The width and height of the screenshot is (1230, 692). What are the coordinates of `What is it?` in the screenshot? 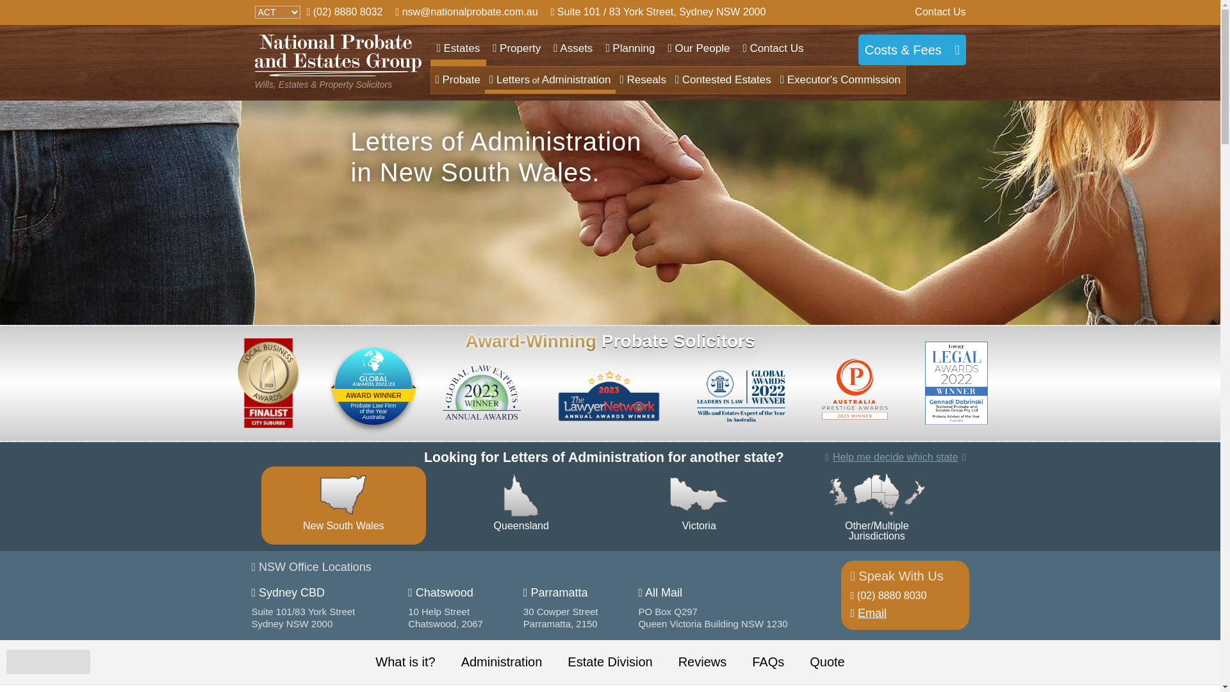 It's located at (405, 663).